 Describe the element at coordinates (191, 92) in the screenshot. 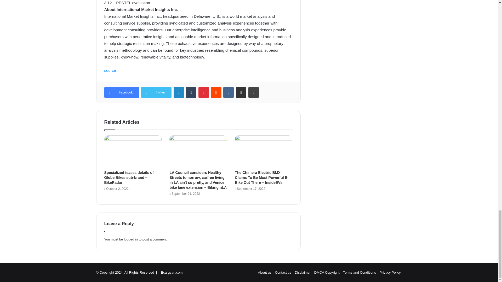

I see `Tumblr` at that location.